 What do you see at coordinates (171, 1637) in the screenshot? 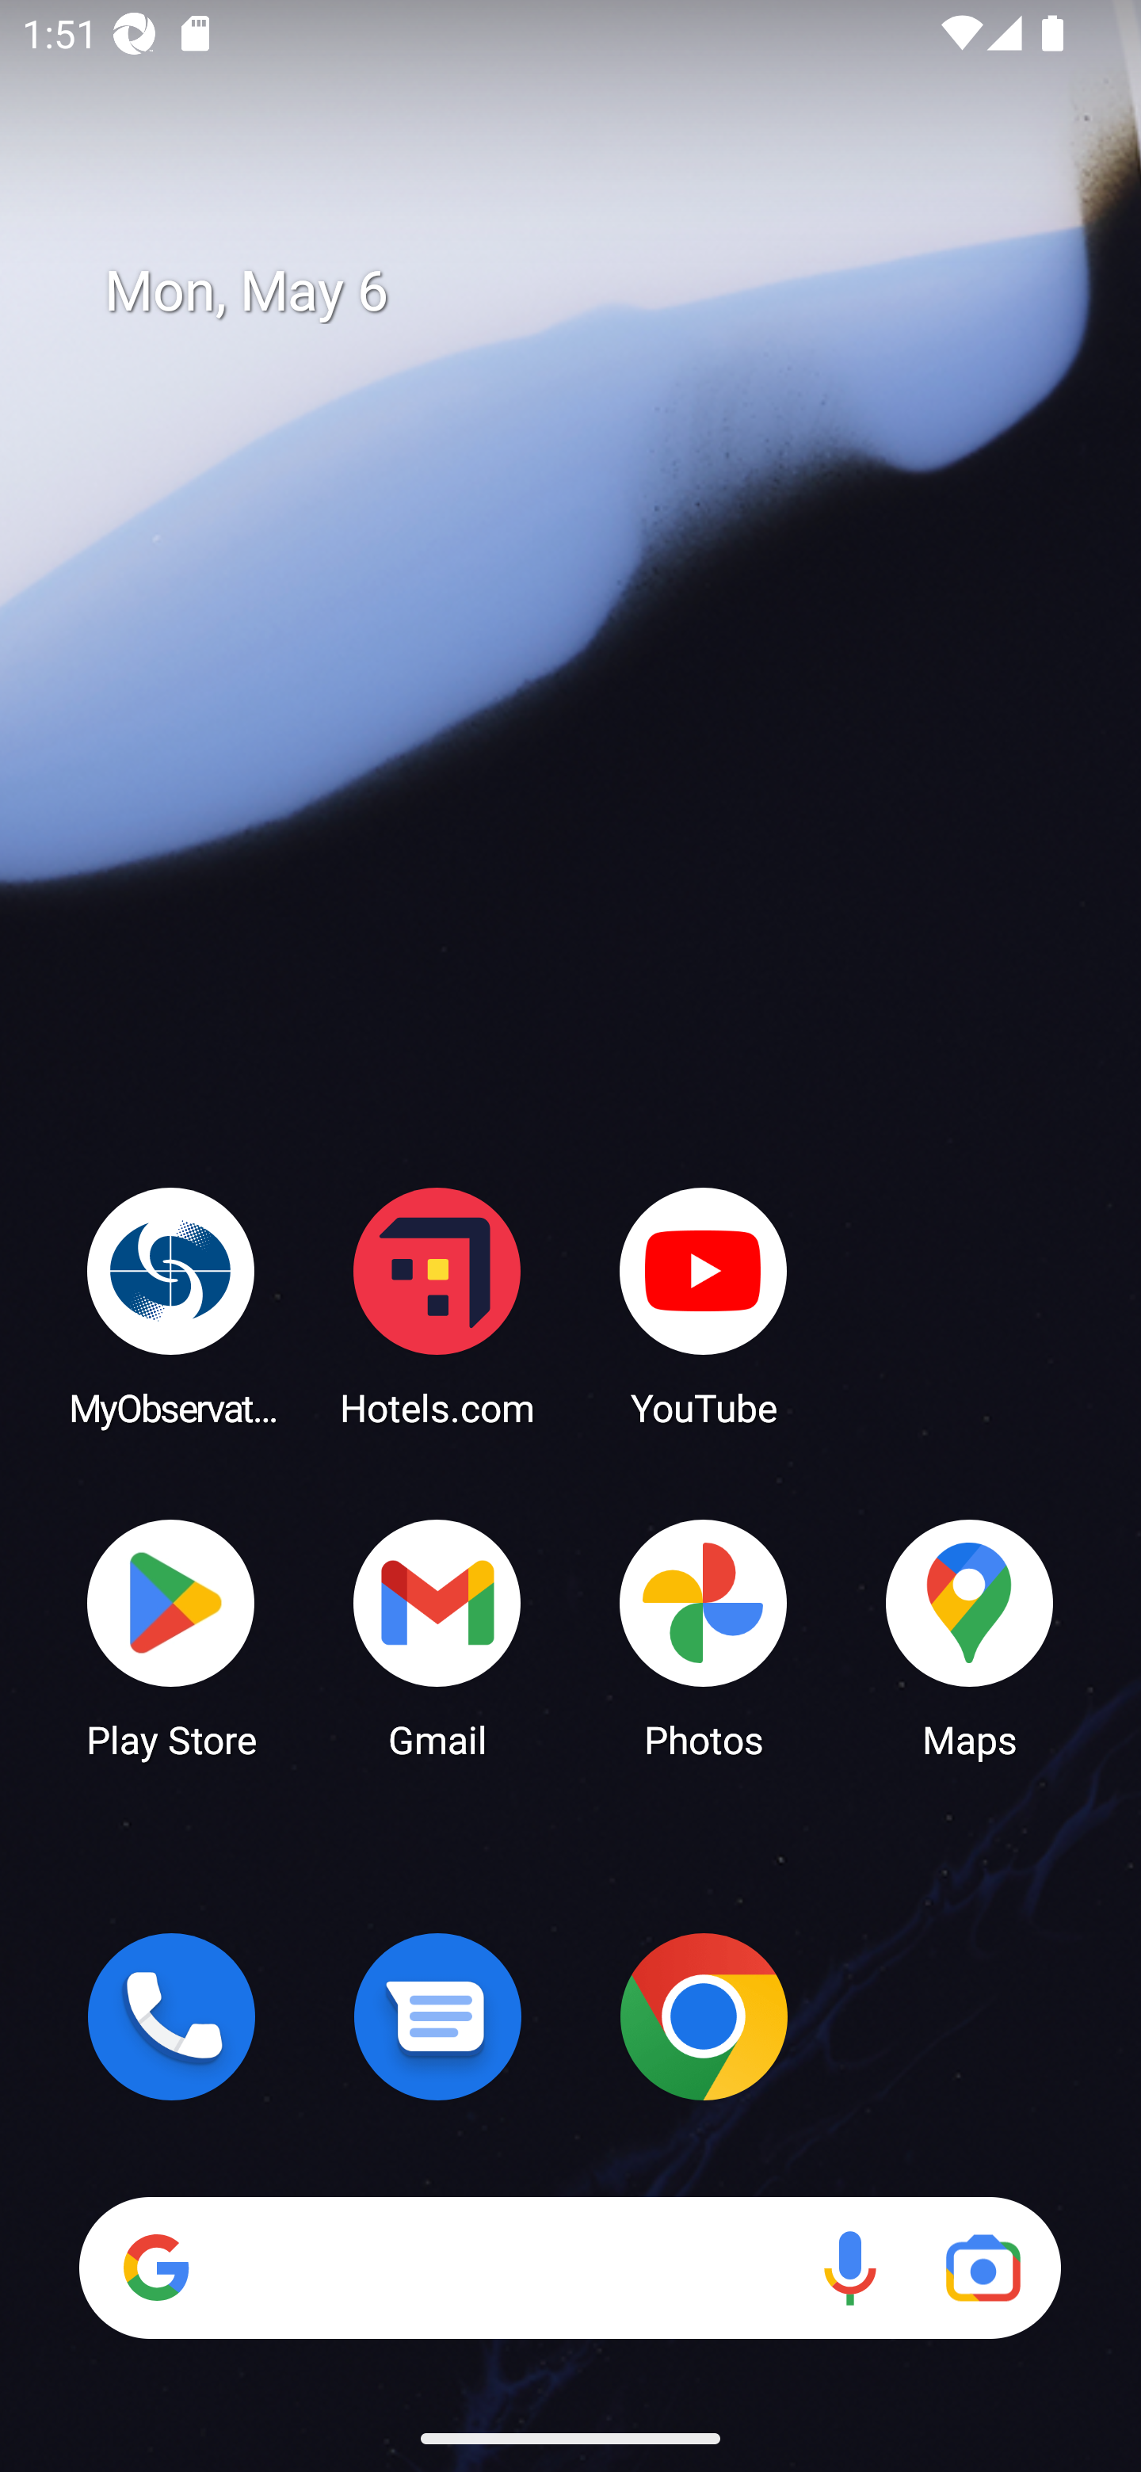
I see `Play Store` at bounding box center [171, 1637].